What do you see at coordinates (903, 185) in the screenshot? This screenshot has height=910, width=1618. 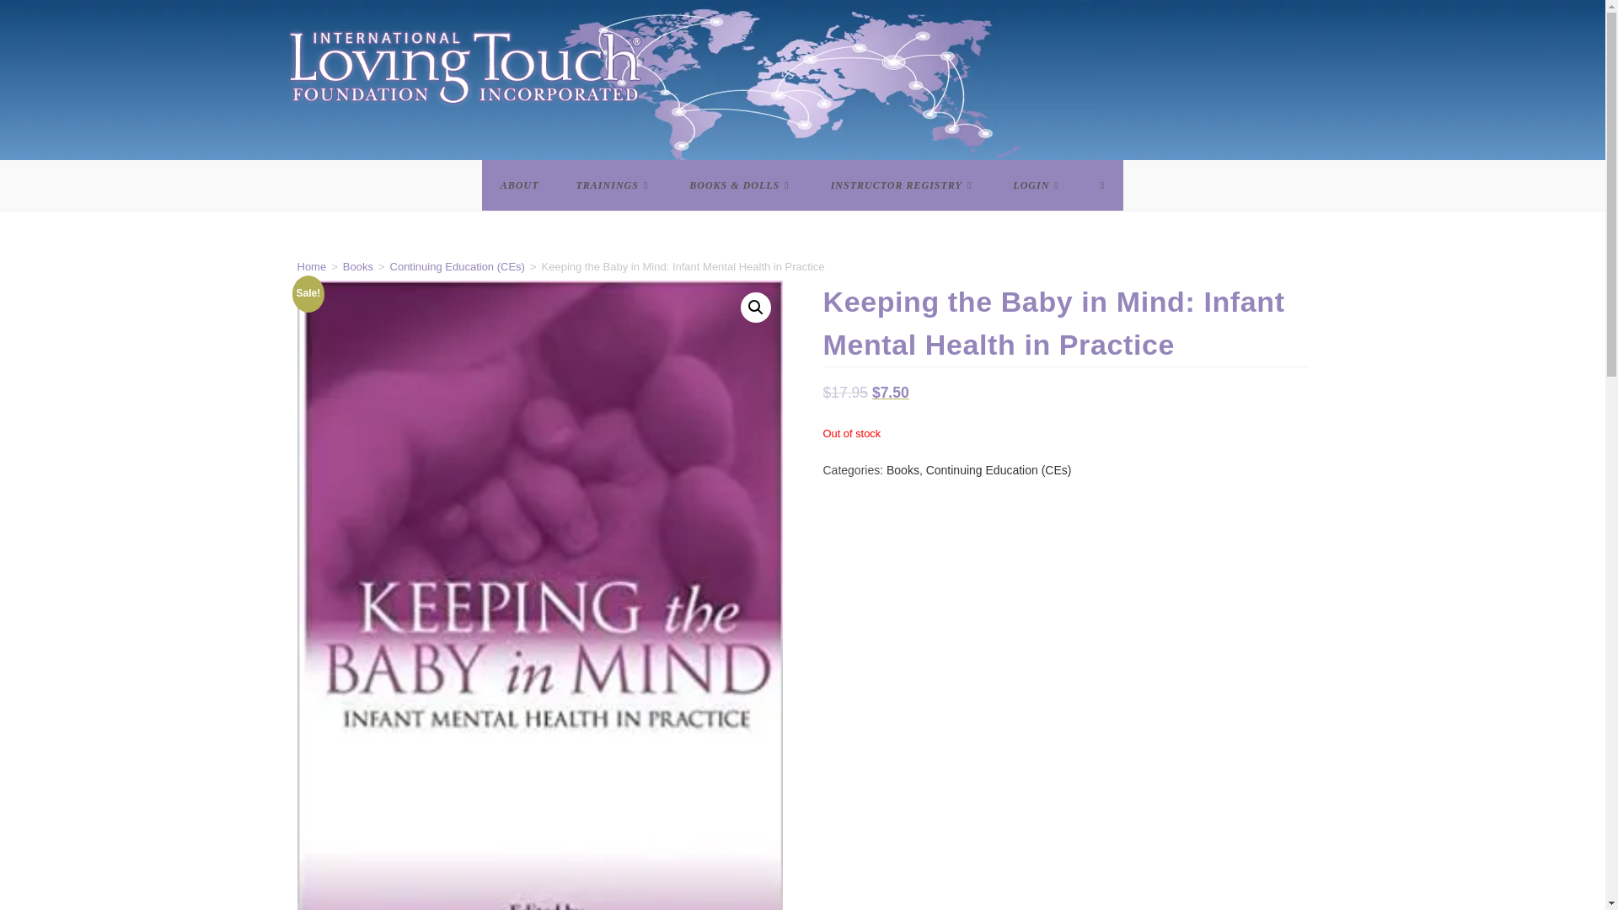 I see `INSTRUCTOR REGISTRY` at bounding box center [903, 185].